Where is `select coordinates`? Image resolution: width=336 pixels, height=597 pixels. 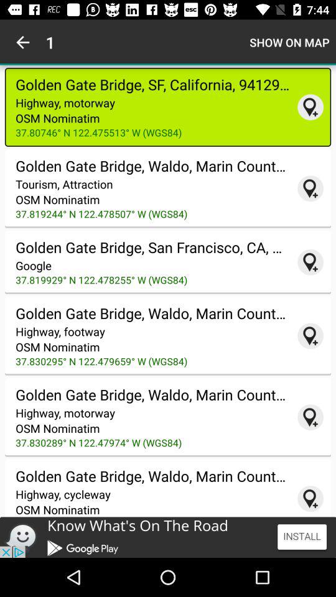
select coordinates is located at coordinates (310, 336).